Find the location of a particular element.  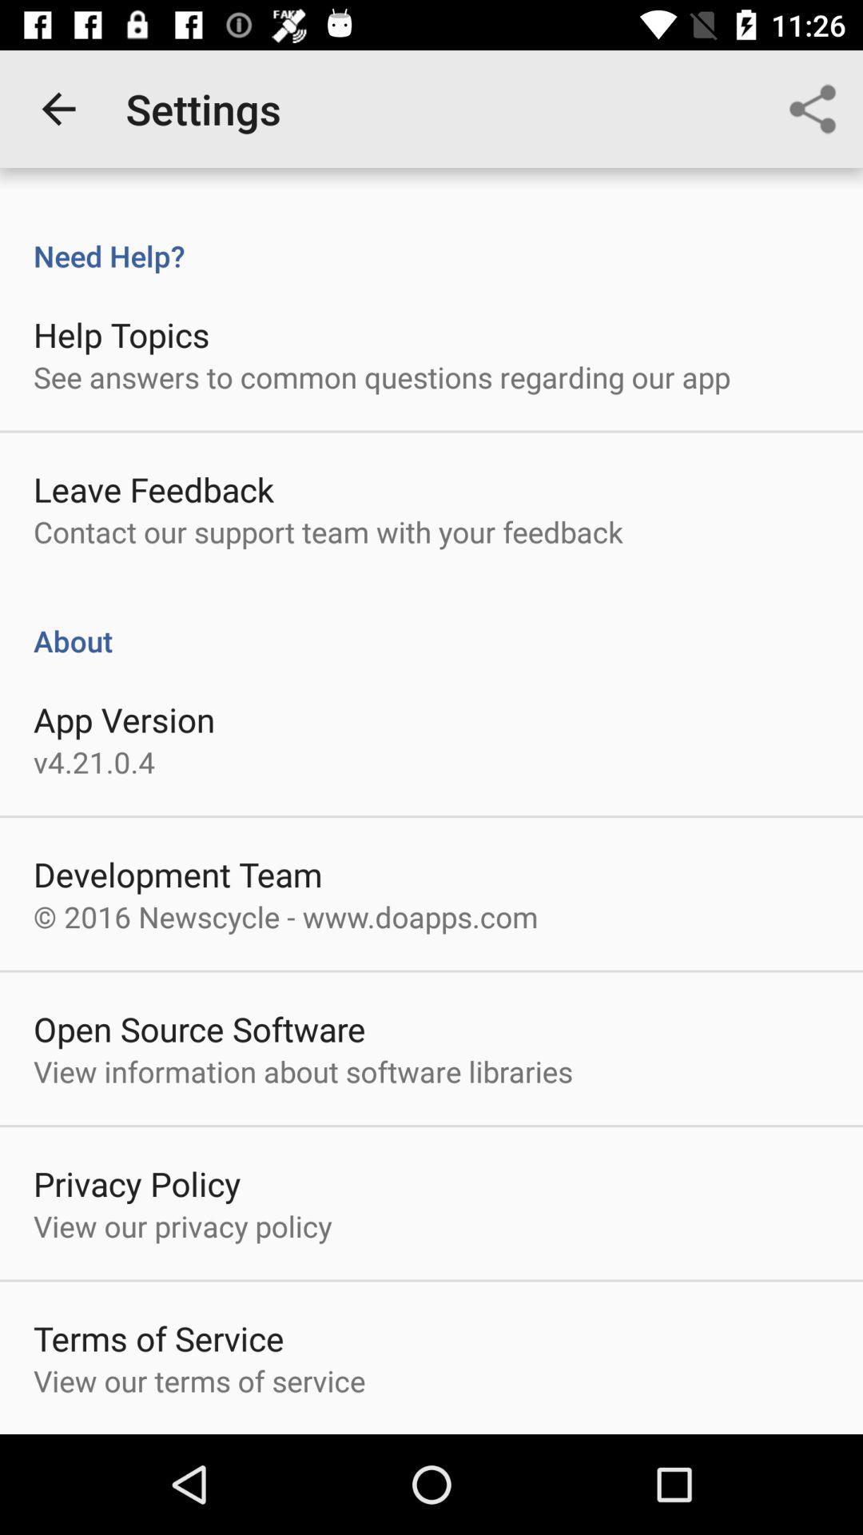

press icon above need help? icon is located at coordinates (812, 109).